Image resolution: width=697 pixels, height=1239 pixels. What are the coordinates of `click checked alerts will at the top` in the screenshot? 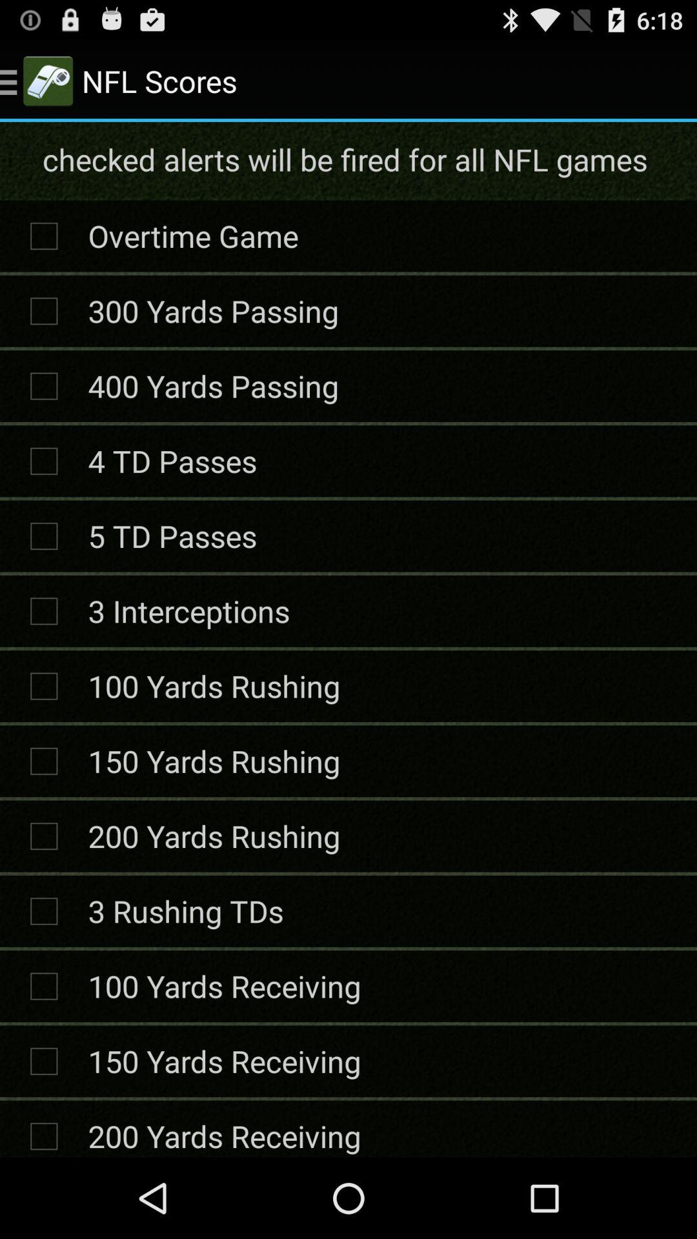 It's located at (347, 159).